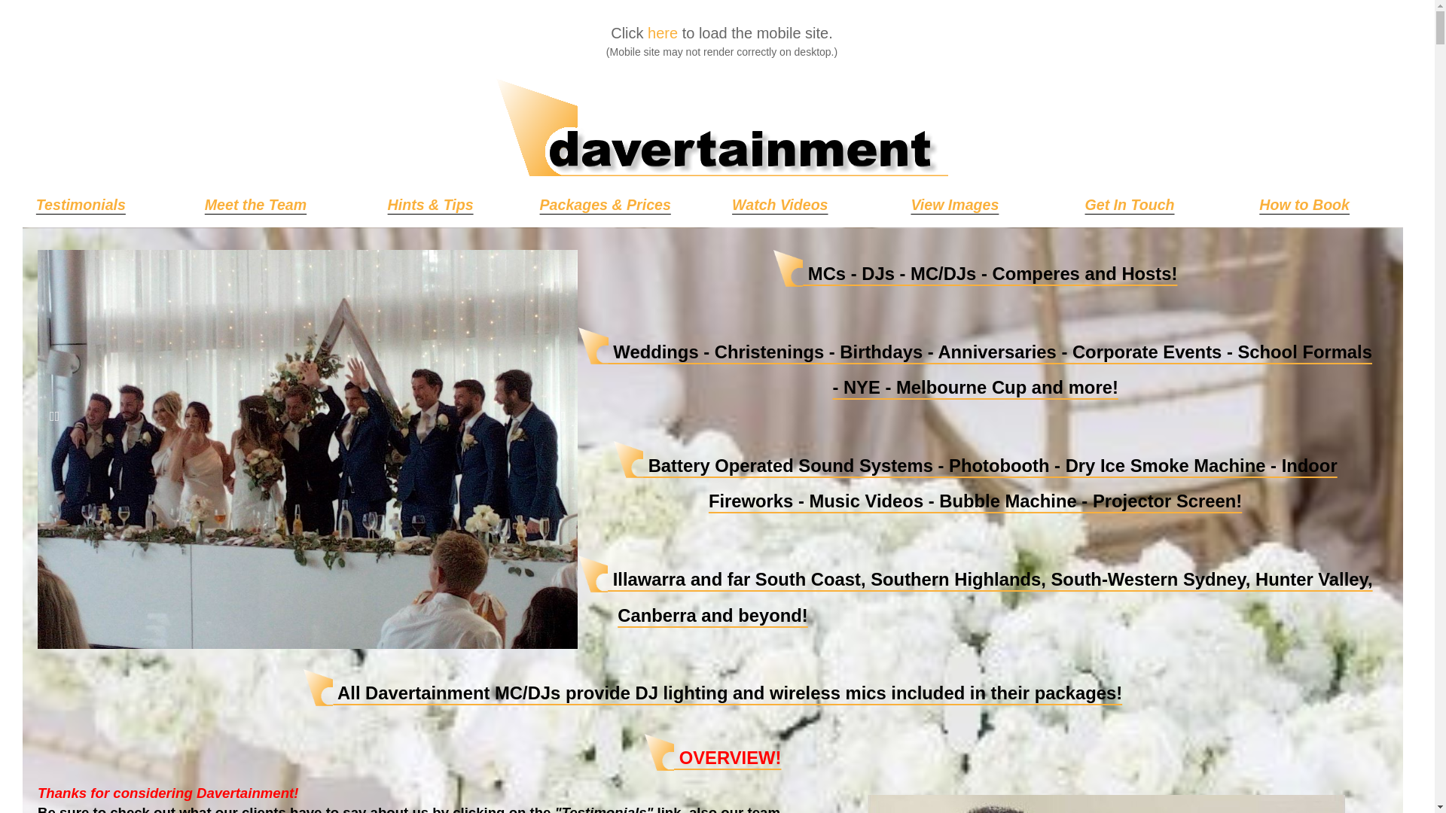 The height and width of the screenshot is (813, 1446). Describe the element at coordinates (606, 208) in the screenshot. I see `Packages & Prices` at that location.